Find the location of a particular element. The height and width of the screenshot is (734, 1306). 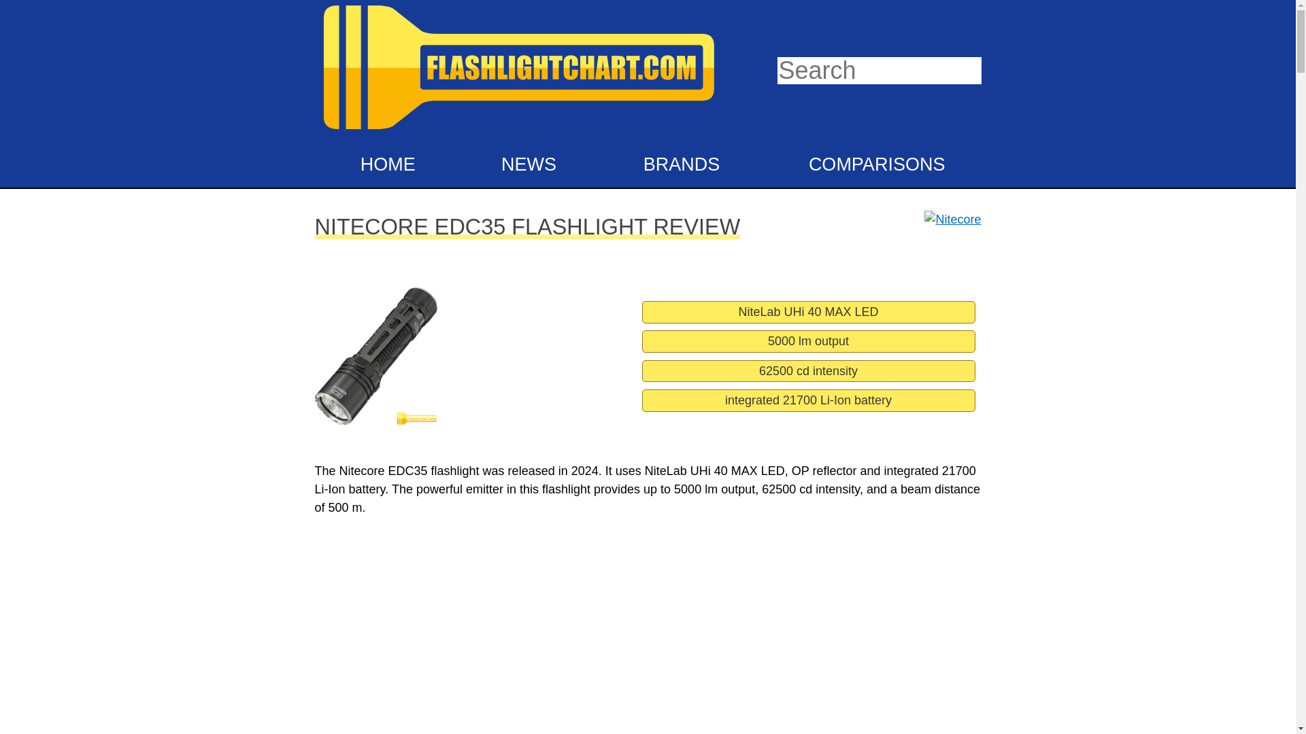

Flashlight brands is located at coordinates (677, 164).